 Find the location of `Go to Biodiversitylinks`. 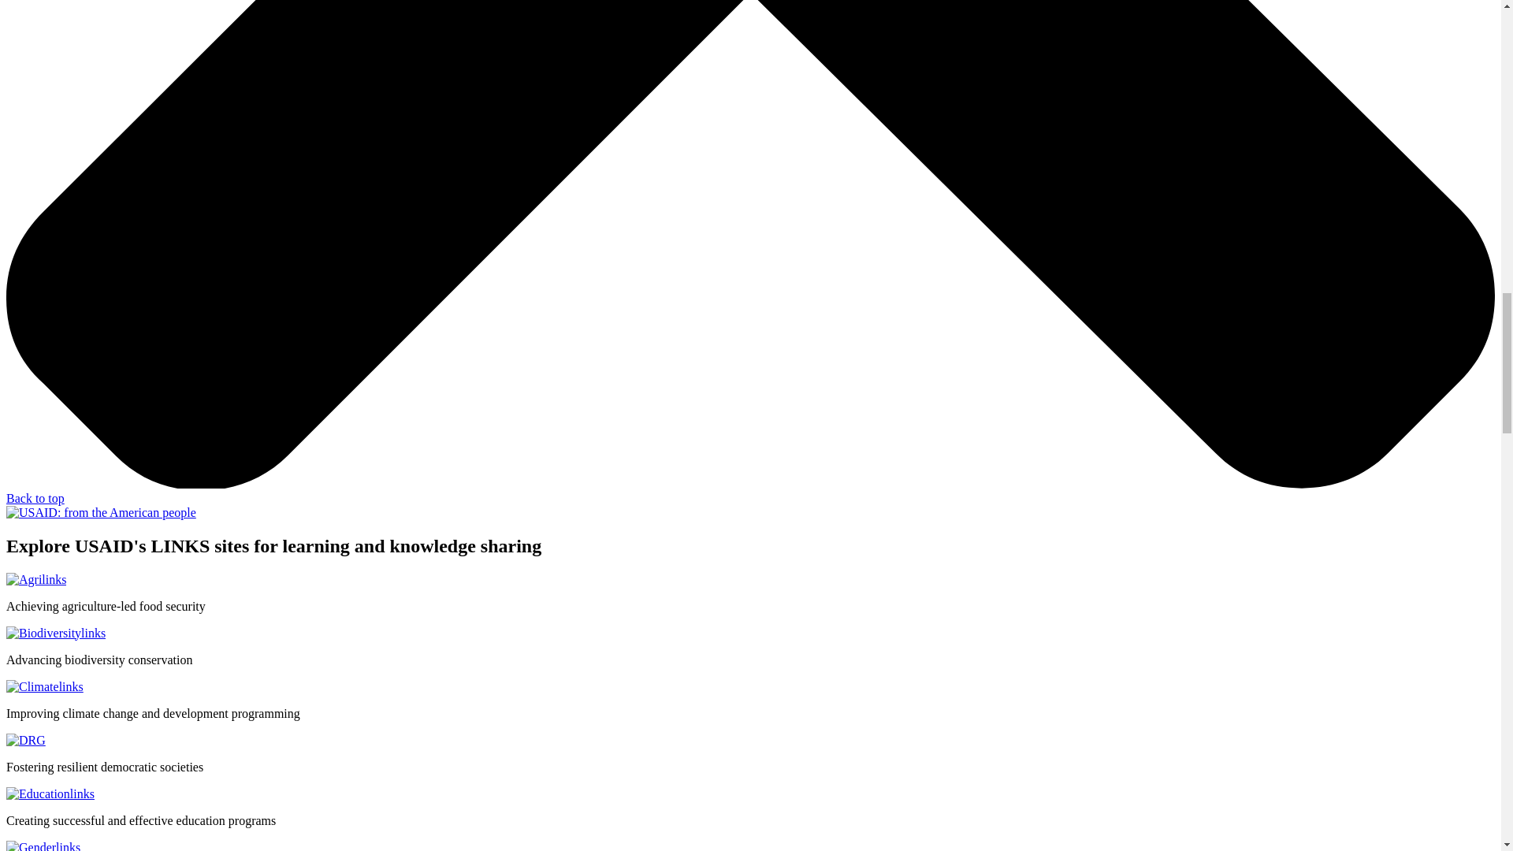

Go to Biodiversitylinks is located at coordinates (55, 633).